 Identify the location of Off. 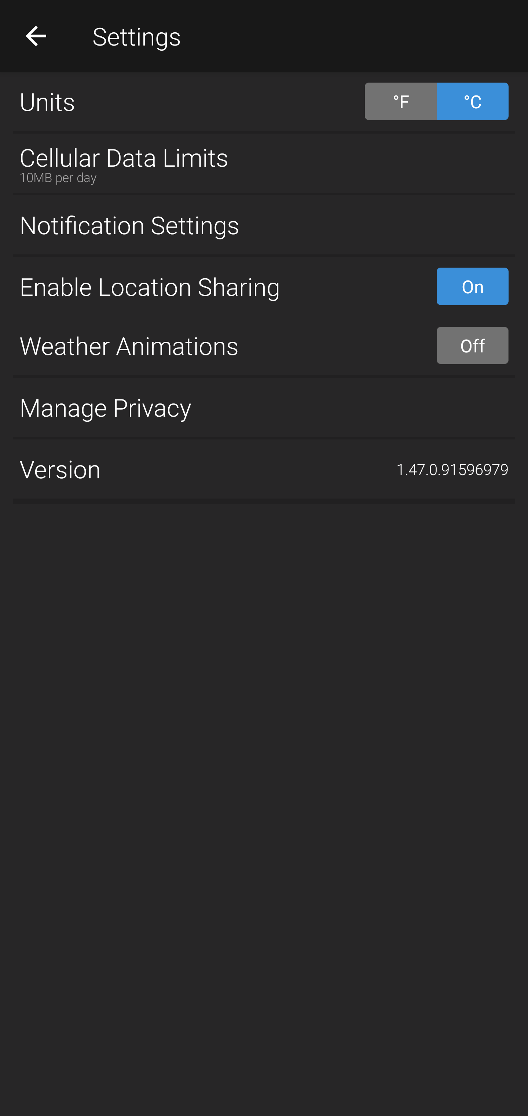
(472, 345).